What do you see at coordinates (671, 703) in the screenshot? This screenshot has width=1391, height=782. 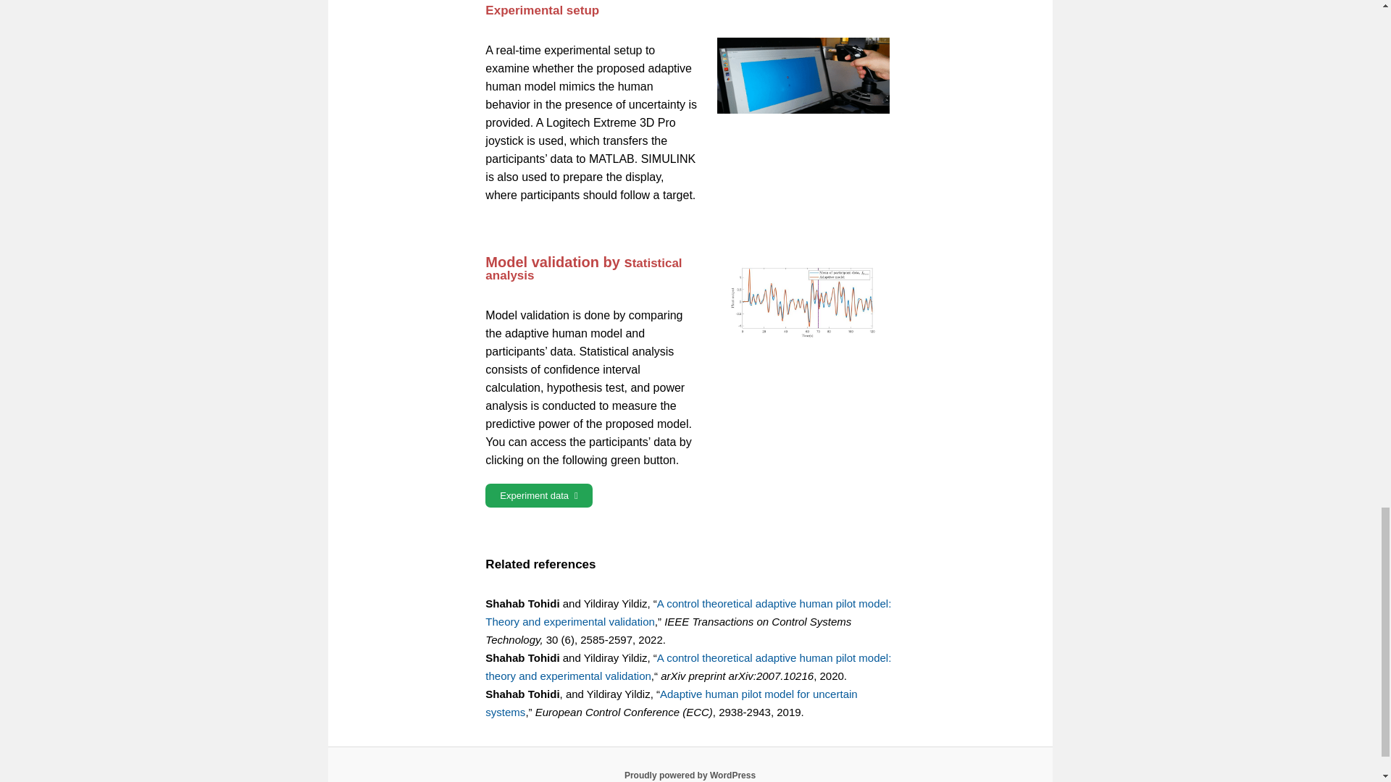 I see `Adaptive human pilot model for uncertain systems` at bounding box center [671, 703].